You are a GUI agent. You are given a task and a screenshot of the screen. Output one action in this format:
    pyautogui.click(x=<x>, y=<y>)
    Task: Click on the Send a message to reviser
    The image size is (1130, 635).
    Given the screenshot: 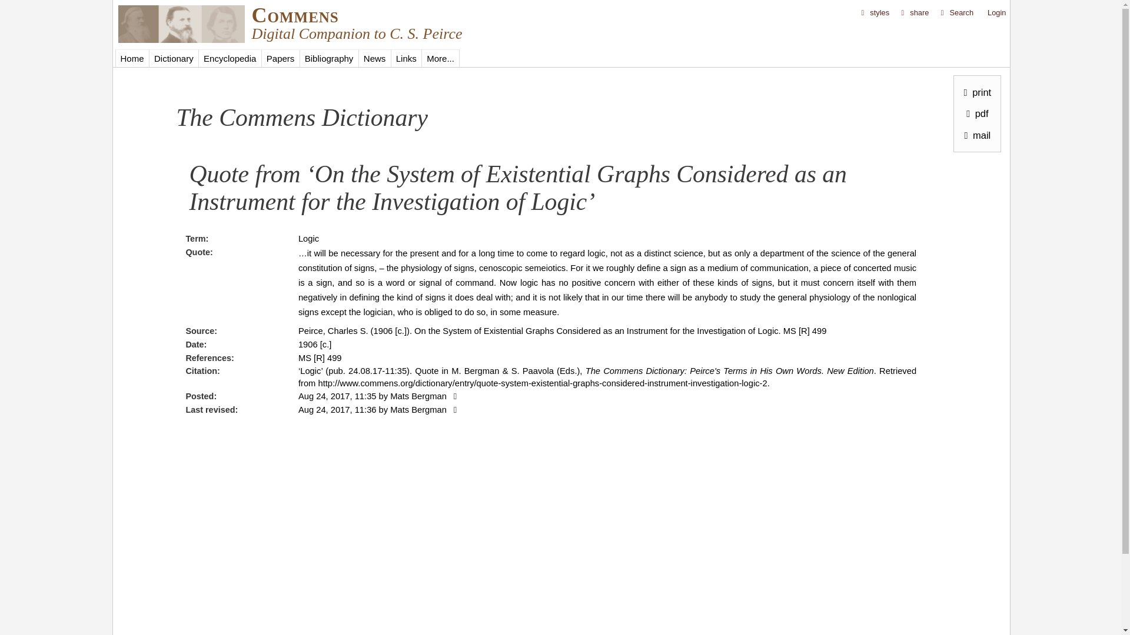 What is the action you would take?
    pyautogui.click(x=453, y=410)
    